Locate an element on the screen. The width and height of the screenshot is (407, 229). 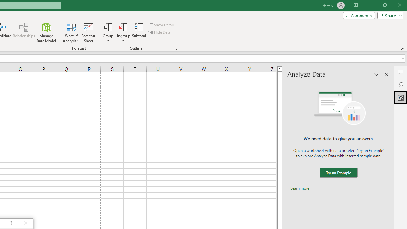
Manage Data Model is located at coordinates (46, 32).